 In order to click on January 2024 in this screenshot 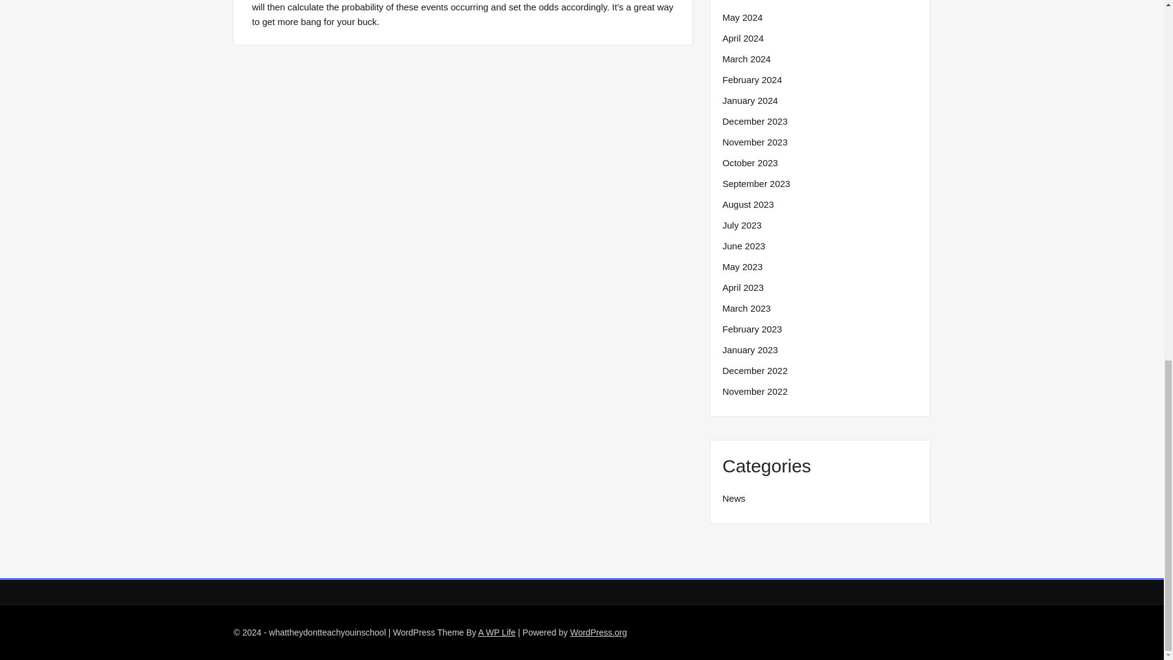, I will do `click(750, 101)`.